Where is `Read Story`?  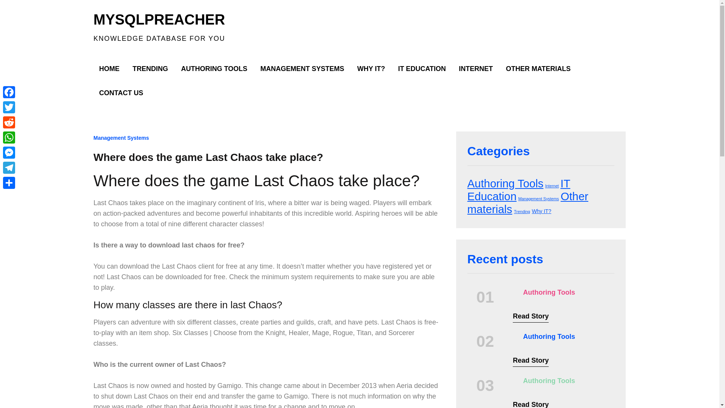
Read Story is located at coordinates (531, 361).